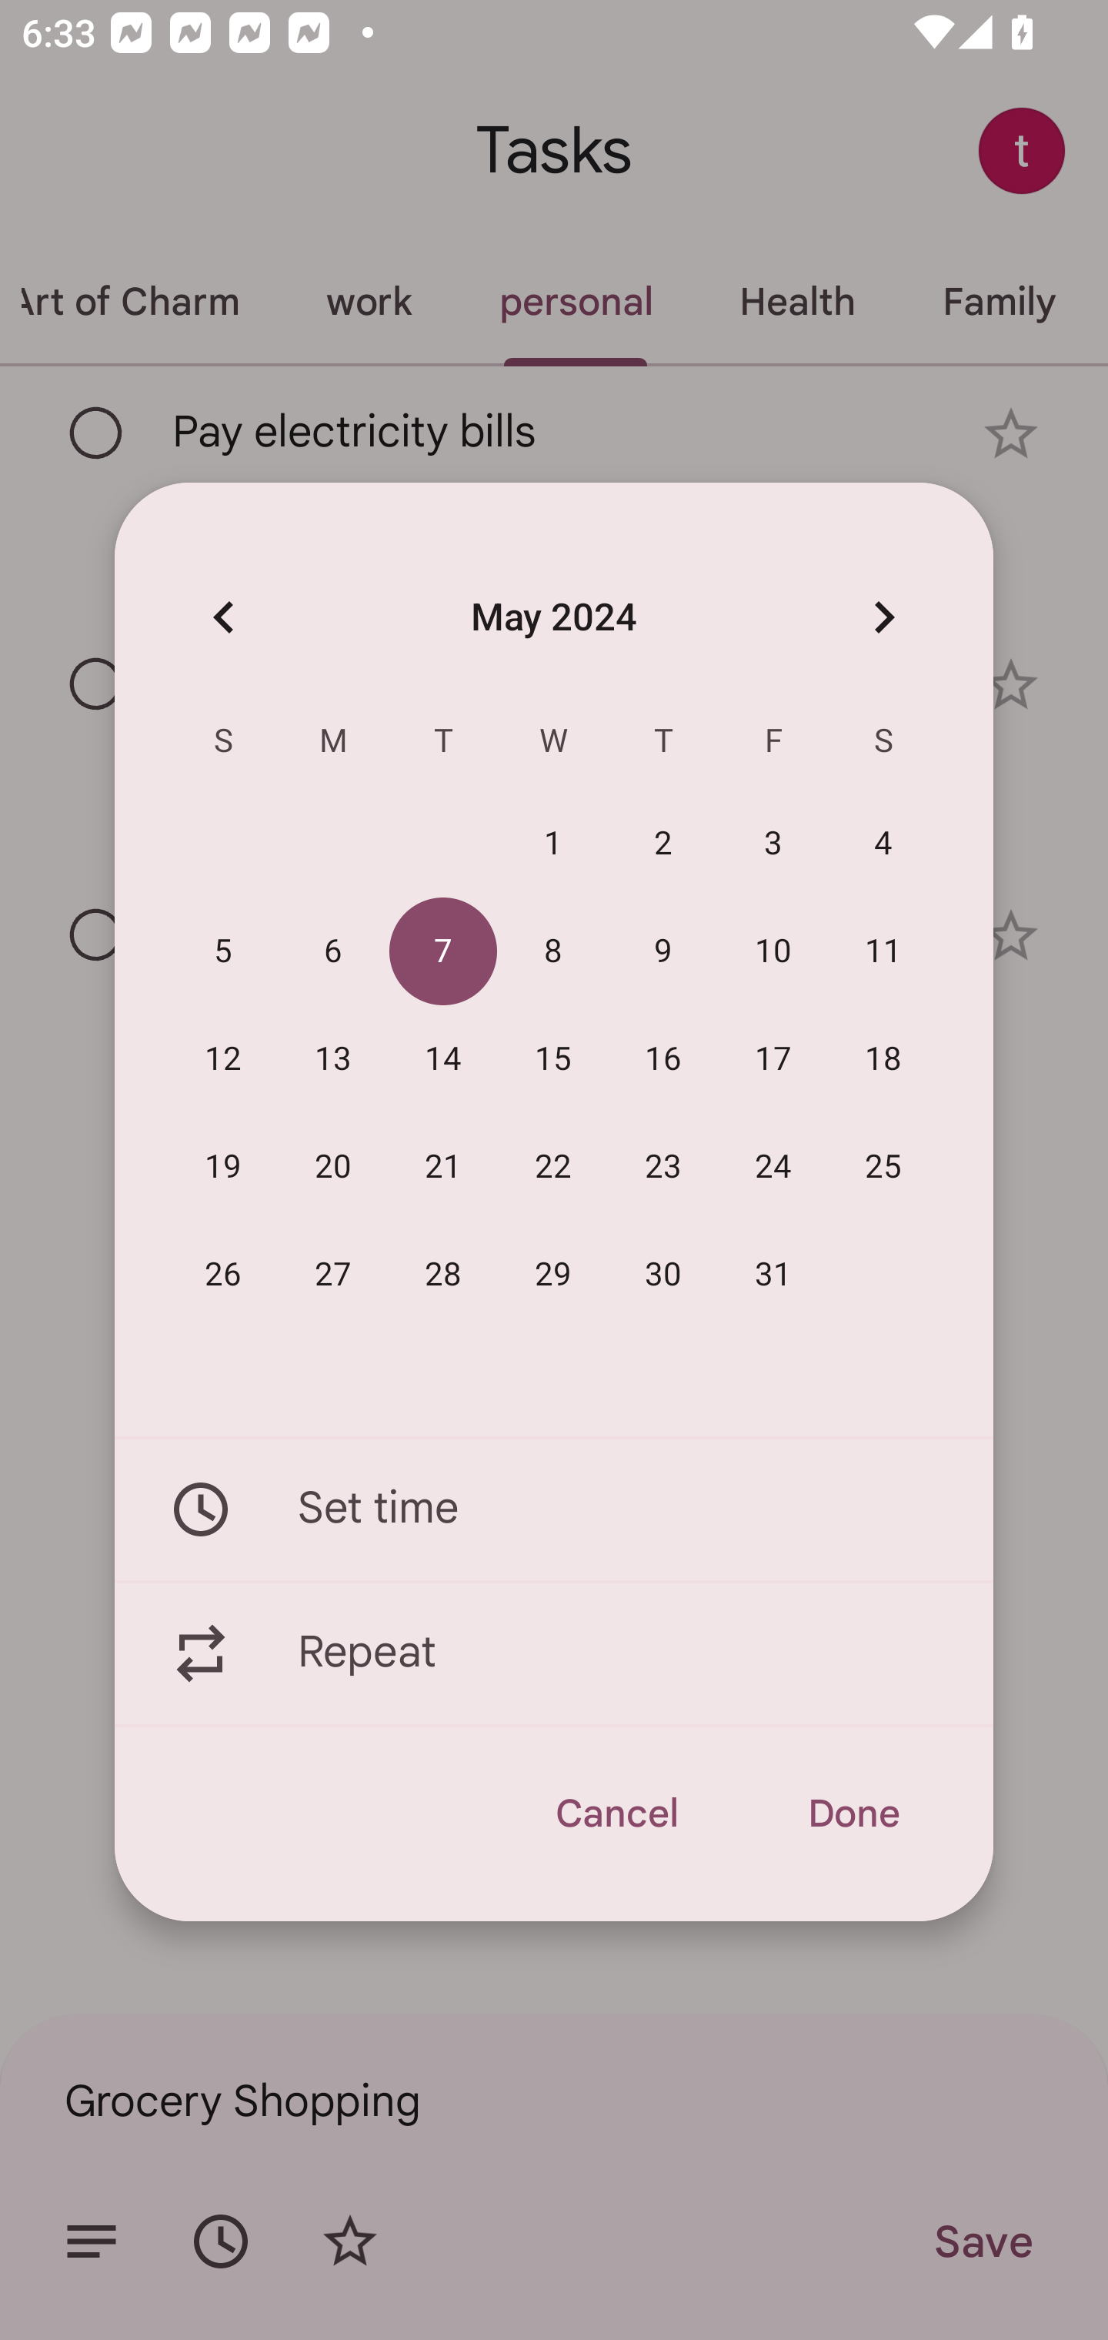 The height and width of the screenshot is (2340, 1108). What do you see at coordinates (443, 952) in the screenshot?
I see `7 07 May 2024` at bounding box center [443, 952].